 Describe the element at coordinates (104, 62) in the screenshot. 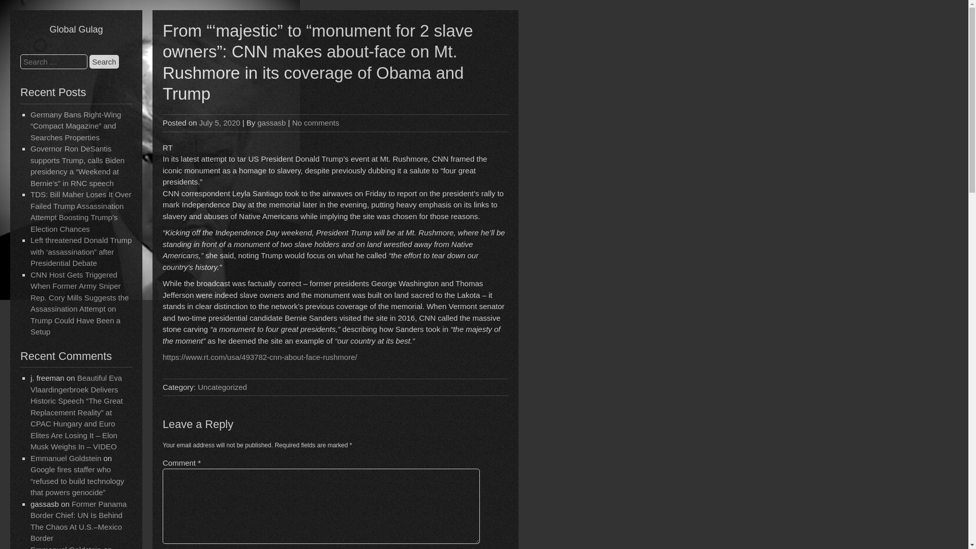

I see `Search` at that location.